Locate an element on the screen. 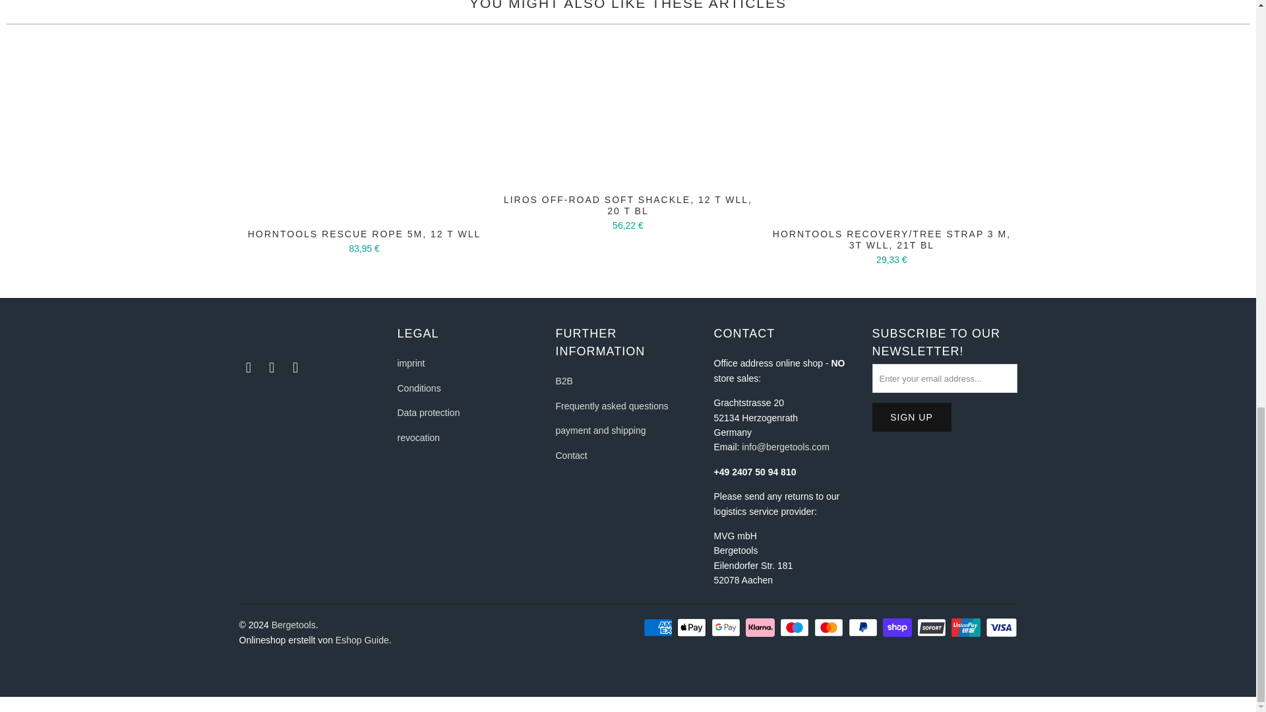  Sign Up is located at coordinates (911, 417).